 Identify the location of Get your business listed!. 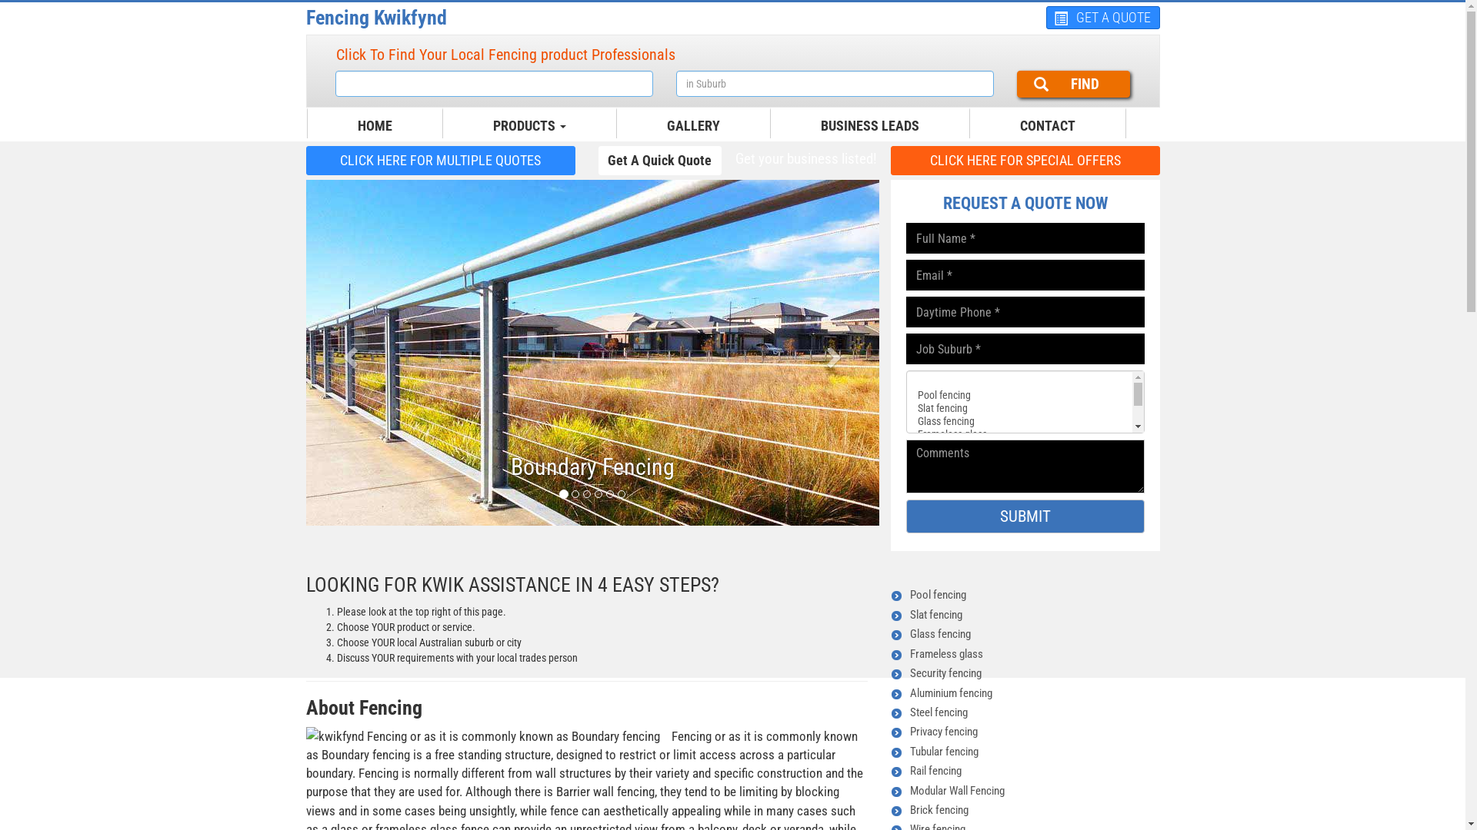
(805, 160).